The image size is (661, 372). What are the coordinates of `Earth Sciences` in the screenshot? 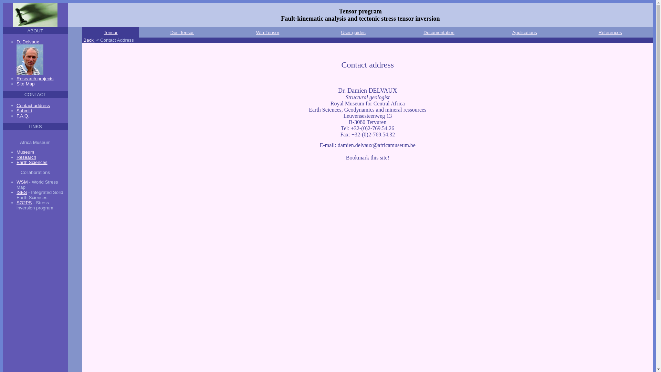 It's located at (32, 163).